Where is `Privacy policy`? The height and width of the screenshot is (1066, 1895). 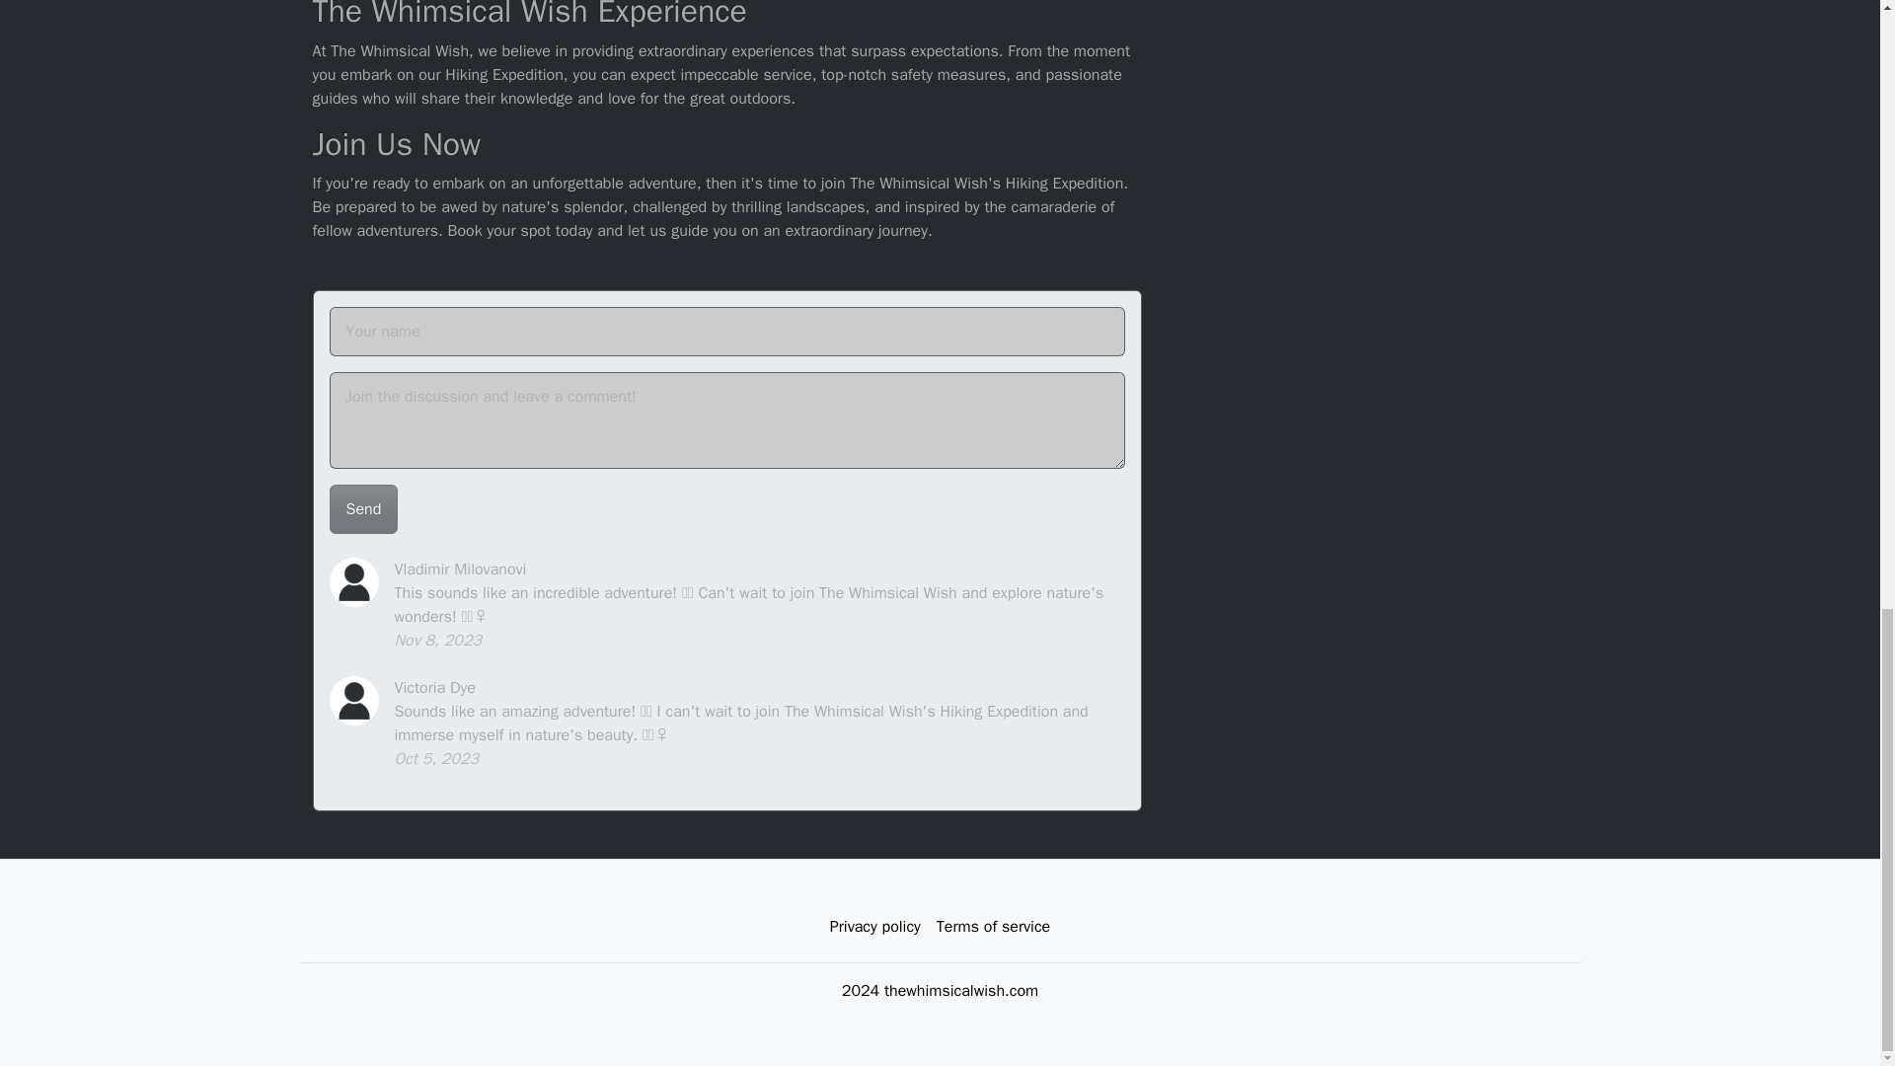 Privacy policy is located at coordinates (874, 927).